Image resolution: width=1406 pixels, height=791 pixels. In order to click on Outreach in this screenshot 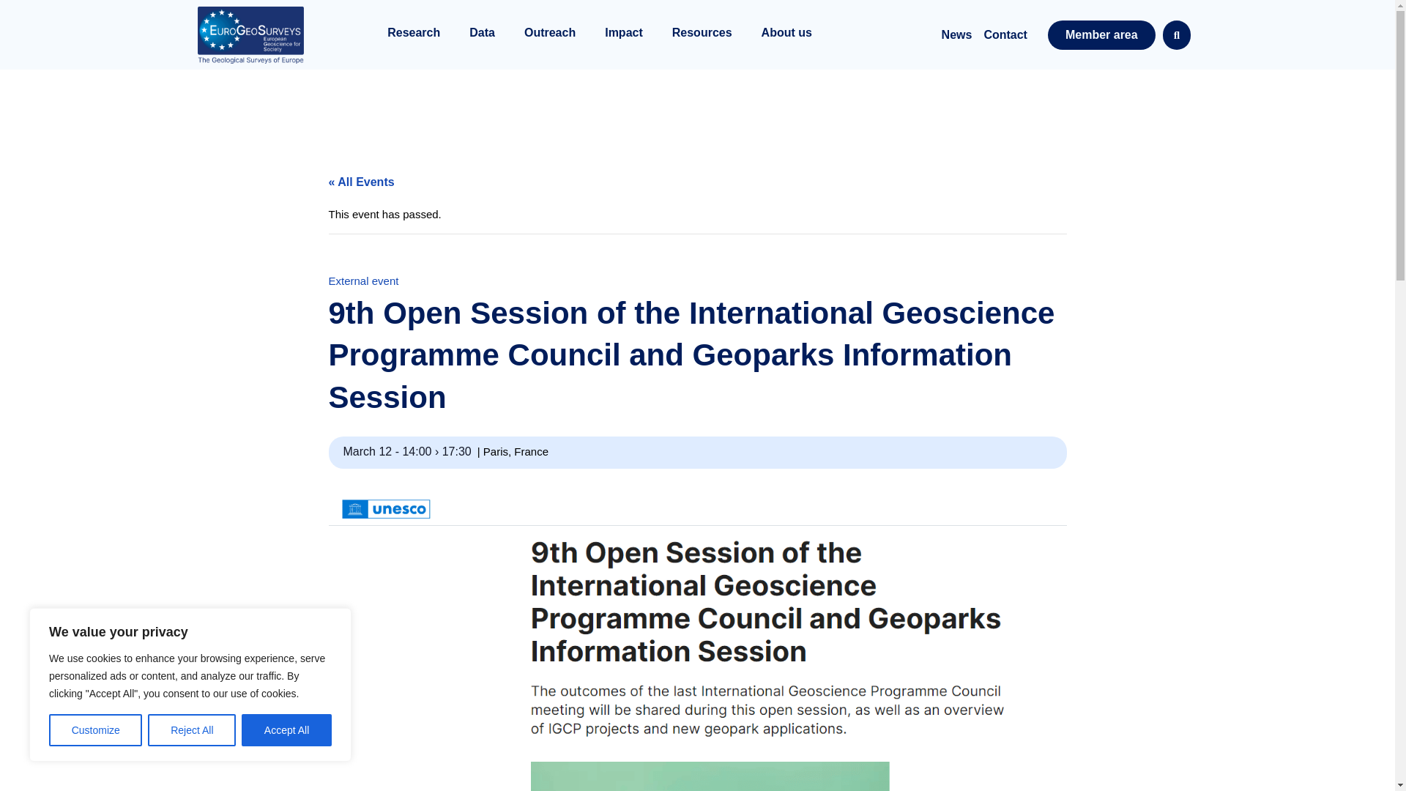, I will do `click(549, 35)`.